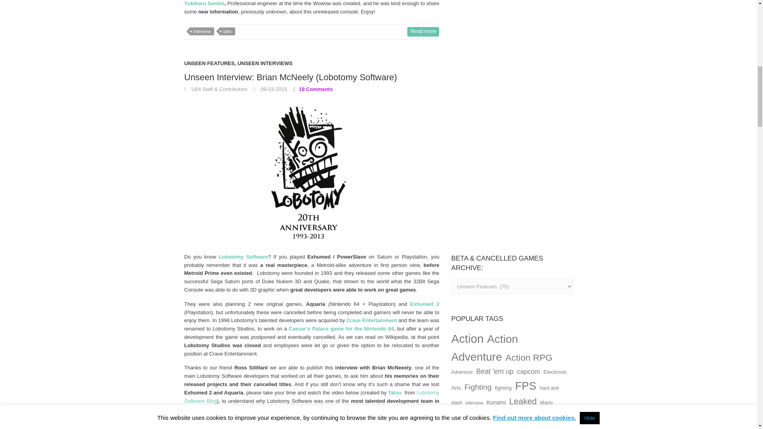  What do you see at coordinates (270, 89) in the screenshot?
I see `00:17` at bounding box center [270, 89].